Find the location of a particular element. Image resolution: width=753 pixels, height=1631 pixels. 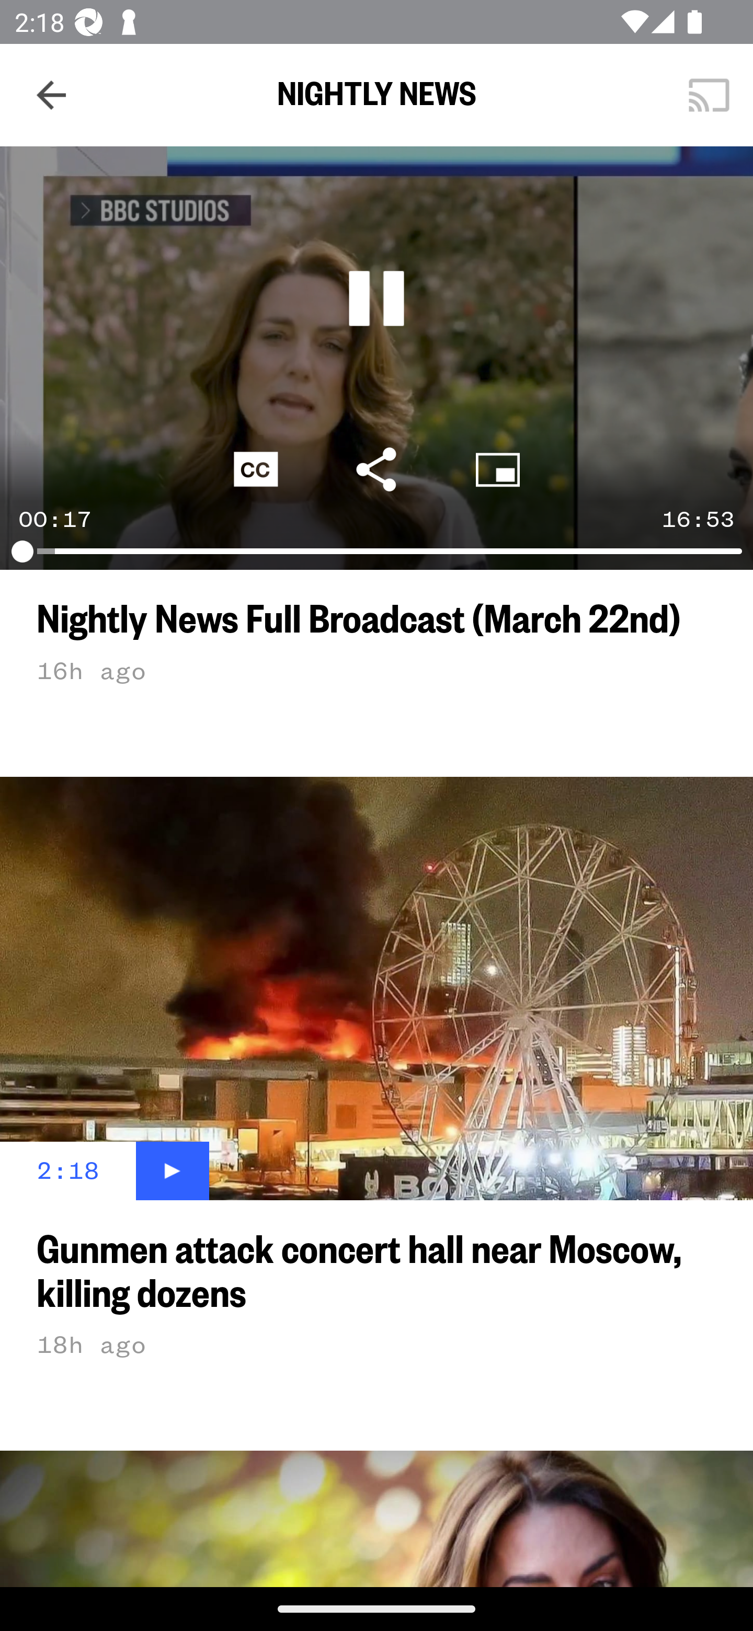

Pause is located at coordinates (376, 298).